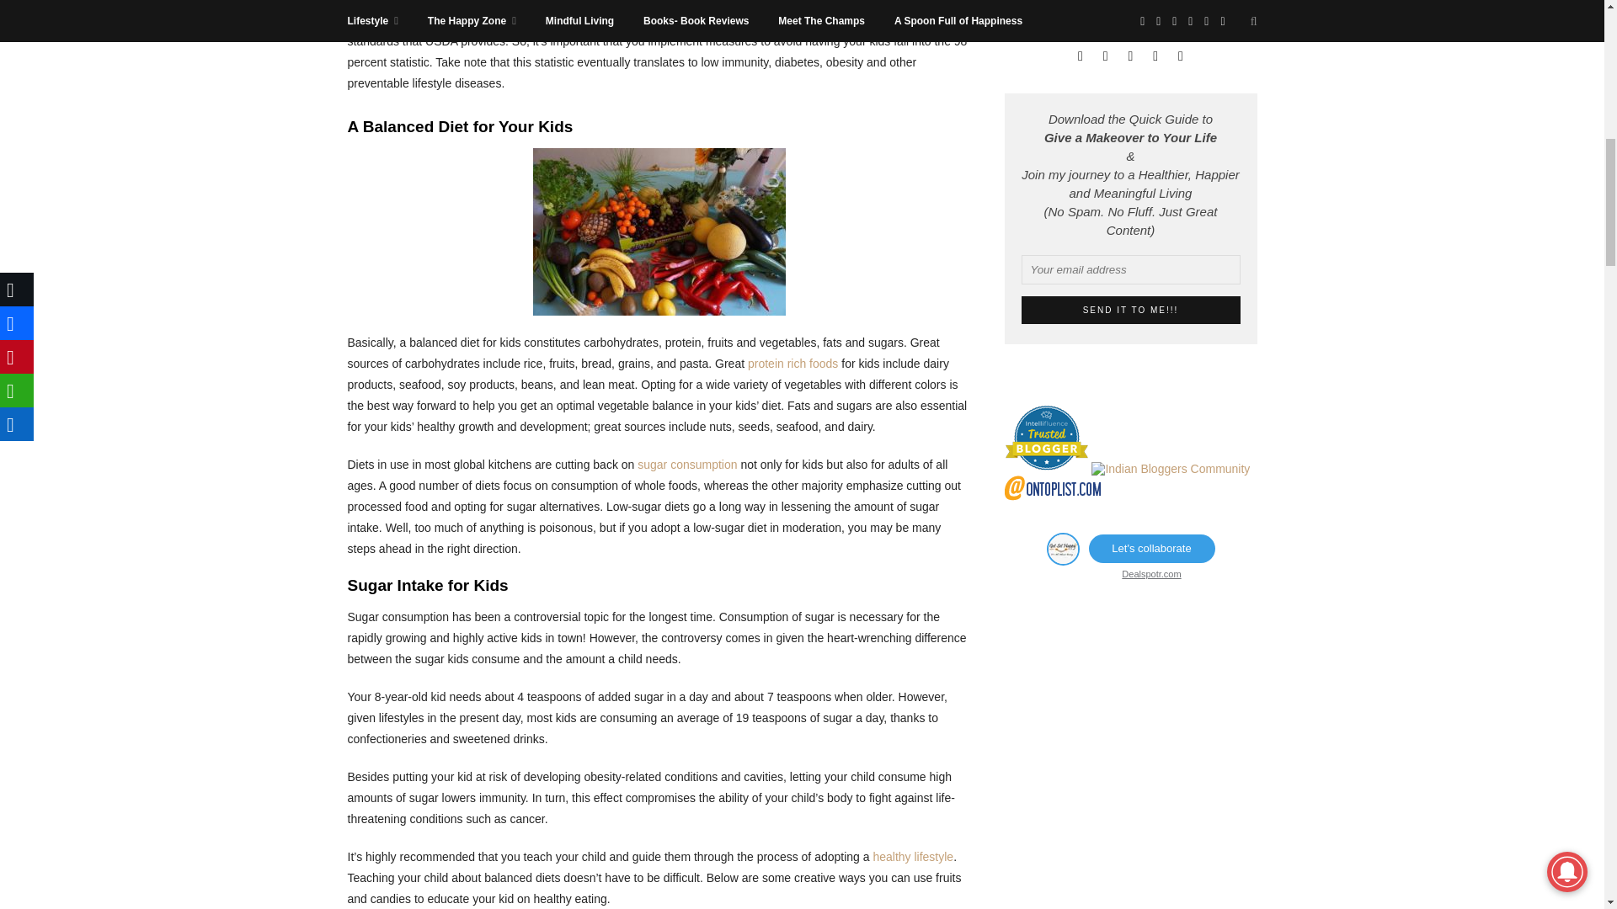  Describe the element at coordinates (1171, 468) in the screenshot. I see `Indian Bloggers Community` at that location.